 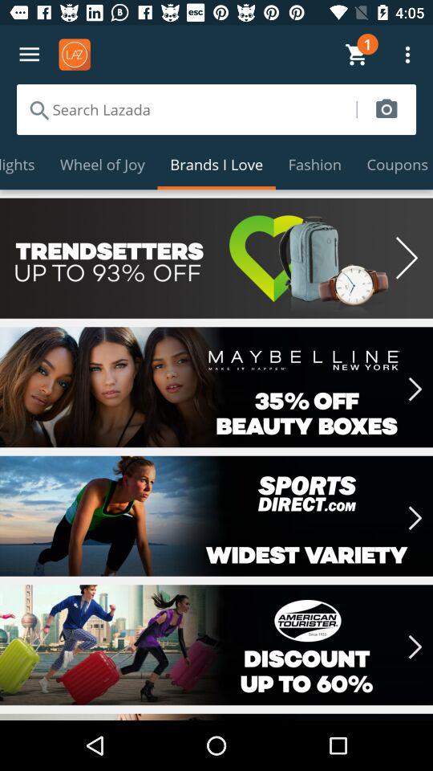 I want to click on this icon is used to take a photo ie. camera icon, so click(x=386, y=109).